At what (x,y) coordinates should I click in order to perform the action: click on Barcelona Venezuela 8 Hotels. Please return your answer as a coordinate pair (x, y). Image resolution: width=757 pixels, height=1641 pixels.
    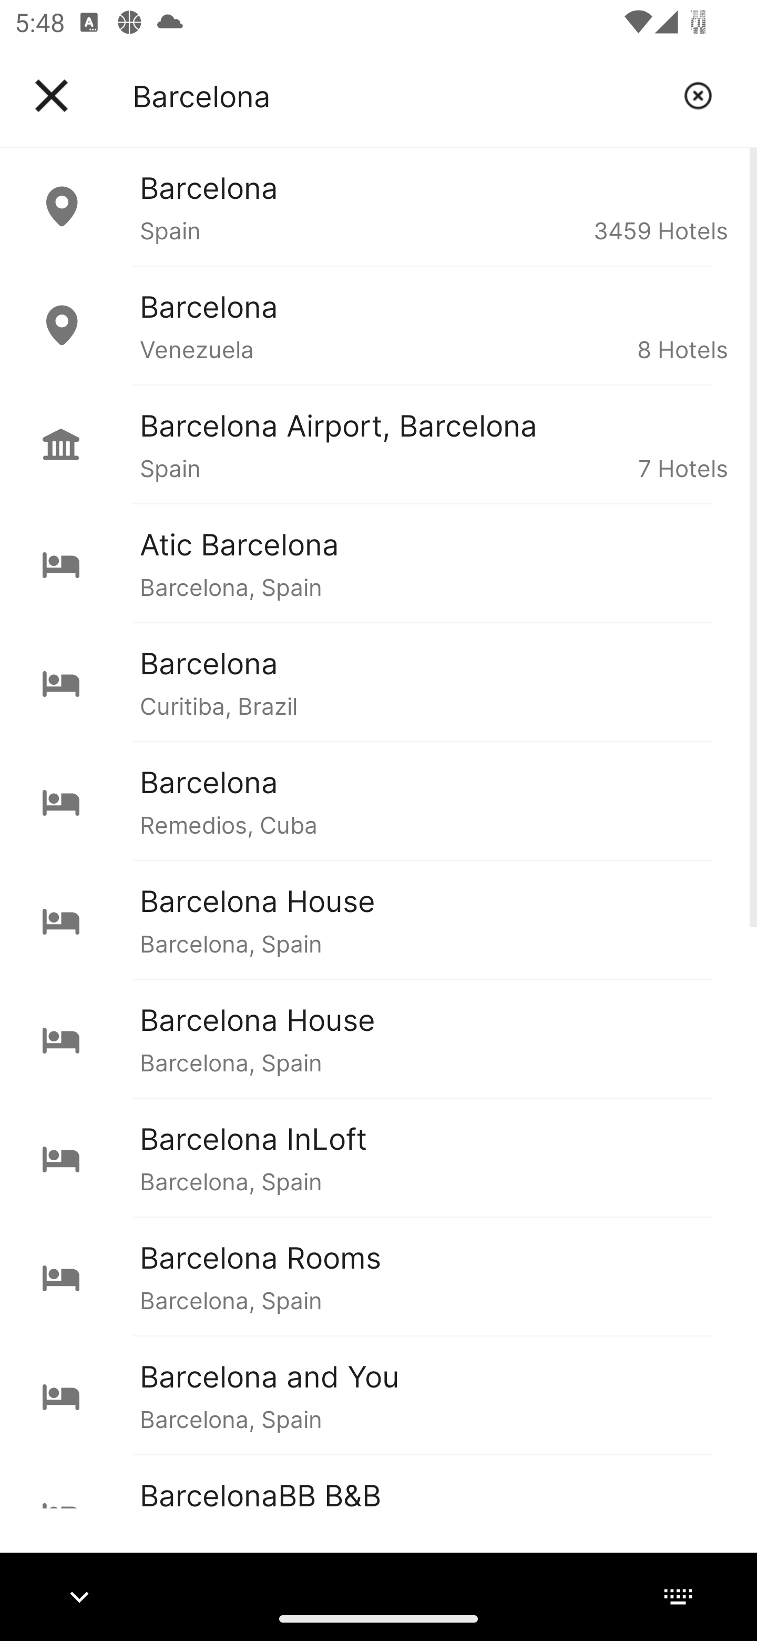
    Looking at the image, I should click on (378, 325).